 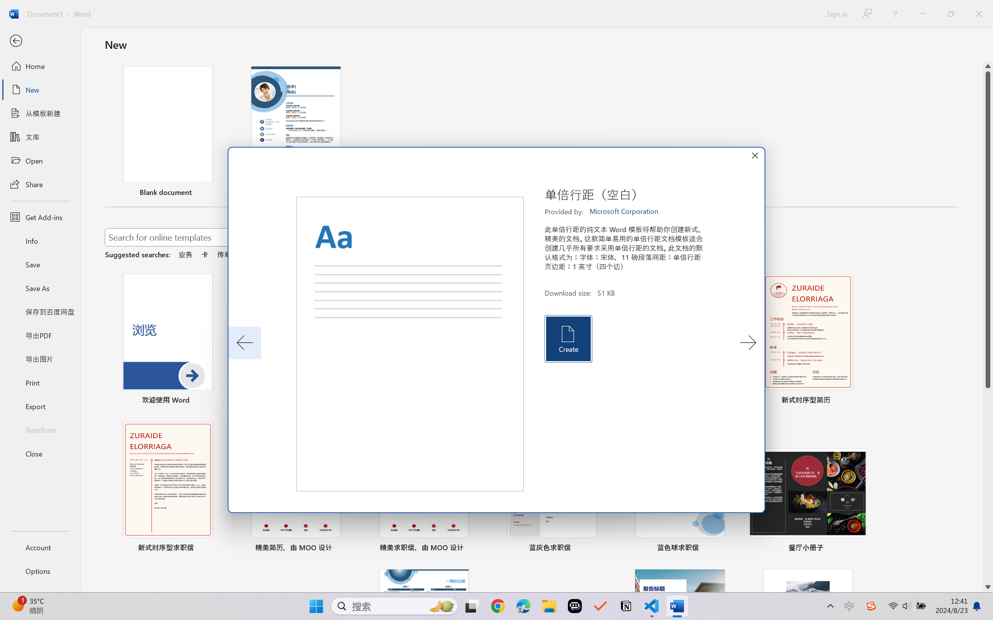 What do you see at coordinates (858, 549) in the screenshot?
I see `Pin to list` at bounding box center [858, 549].